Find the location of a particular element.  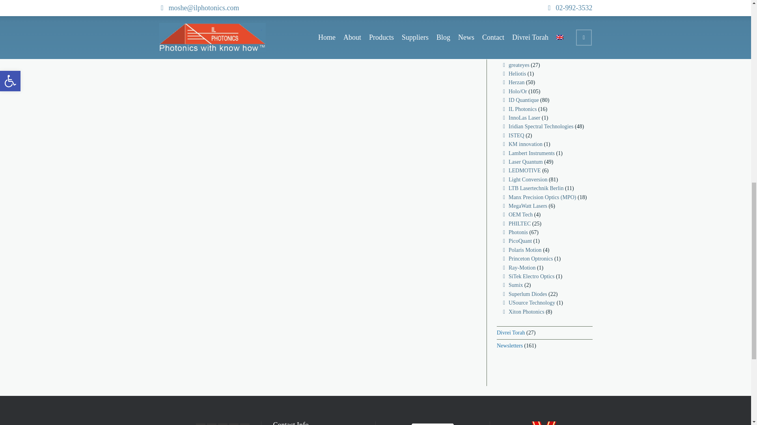

YouTube is located at coordinates (233, 424).